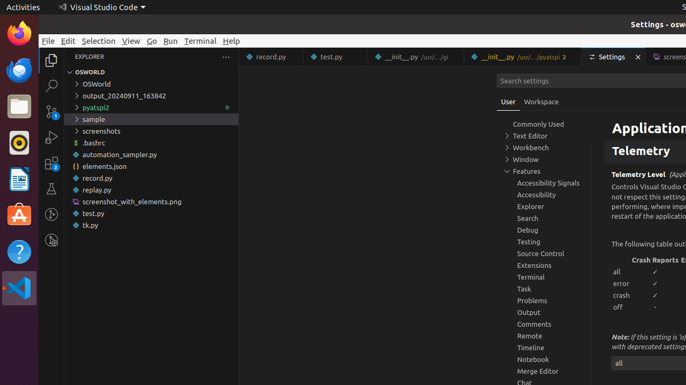 This screenshot has width=686, height=385. I want to click on Explorer (Ctrl+Shift+E), so click(51, 60).